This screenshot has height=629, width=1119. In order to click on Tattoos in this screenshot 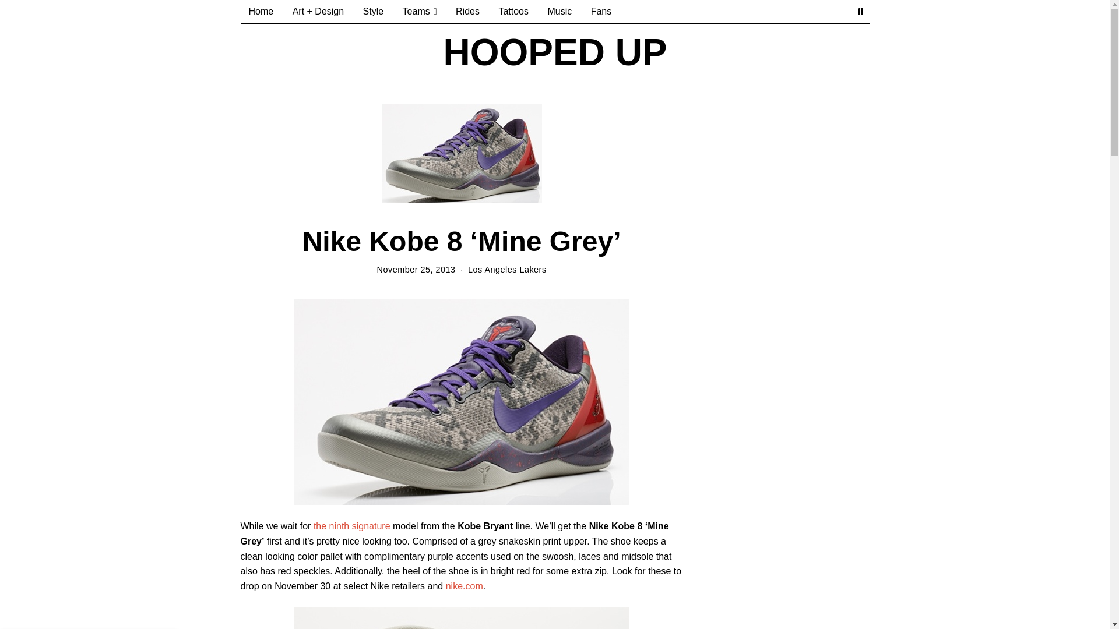, I will do `click(513, 12)`.